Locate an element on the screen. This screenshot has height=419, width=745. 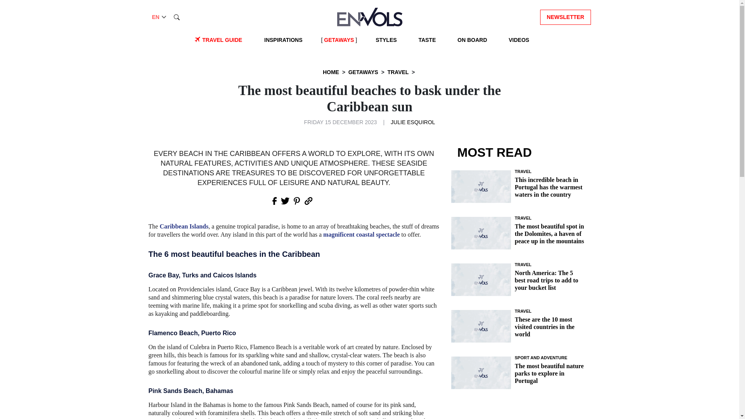
GETAWAYS is located at coordinates (339, 40).